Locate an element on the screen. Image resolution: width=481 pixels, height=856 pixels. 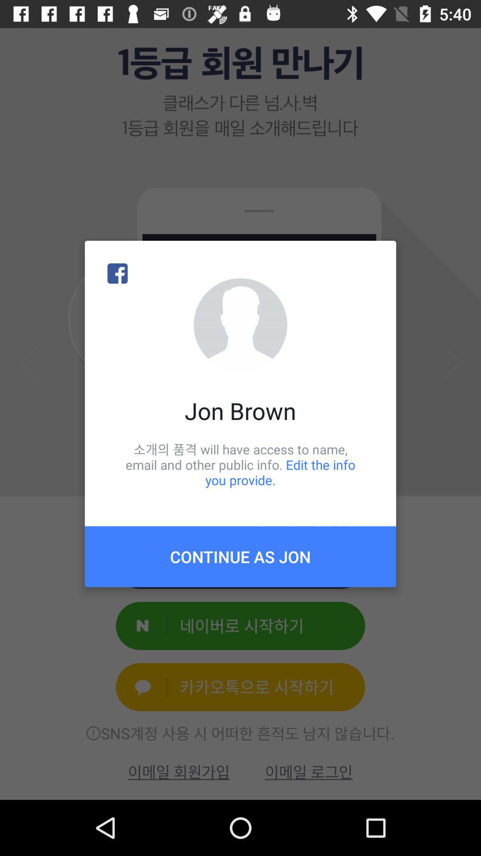
select icon below jon brown is located at coordinates (240, 465).